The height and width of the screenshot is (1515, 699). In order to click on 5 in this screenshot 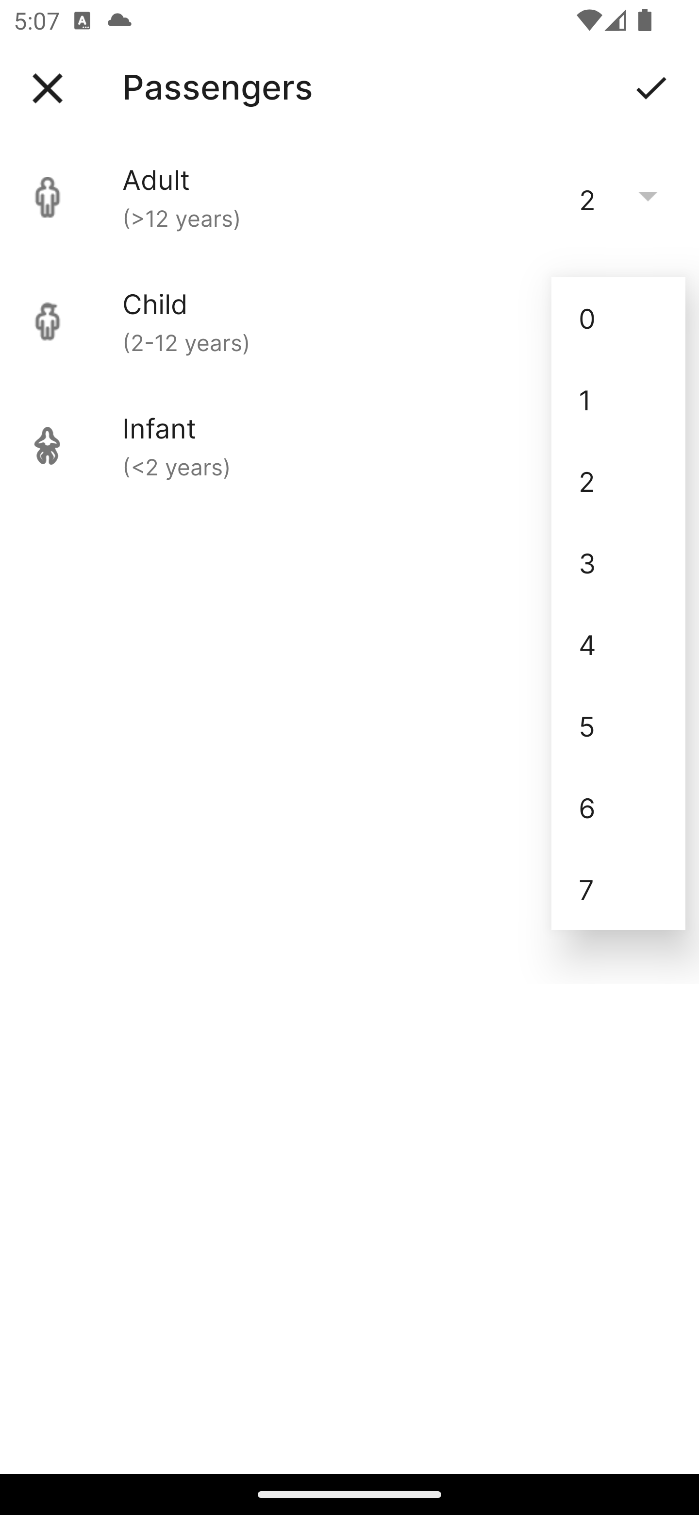, I will do `click(618, 725)`.